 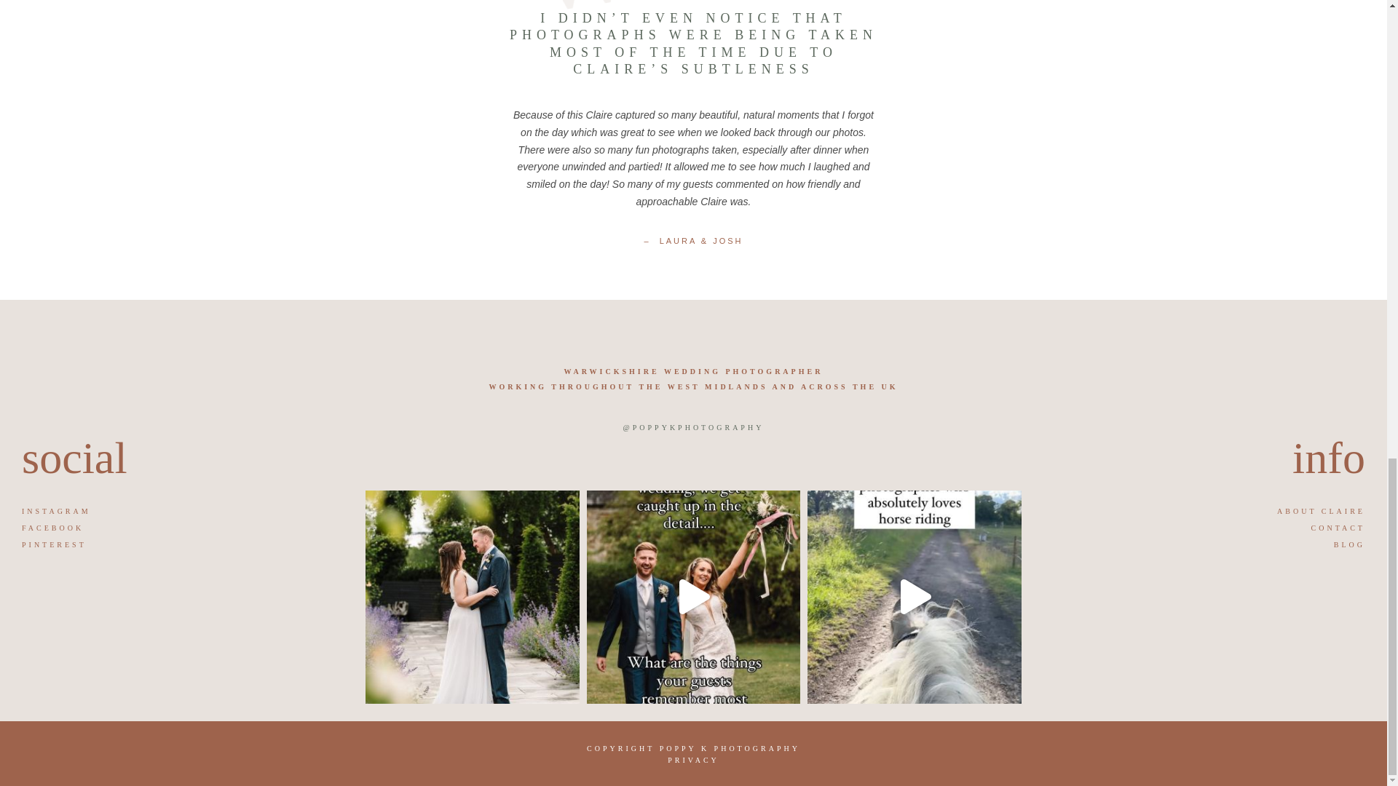 I want to click on ABOUT CLAIRE, so click(x=1321, y=511).